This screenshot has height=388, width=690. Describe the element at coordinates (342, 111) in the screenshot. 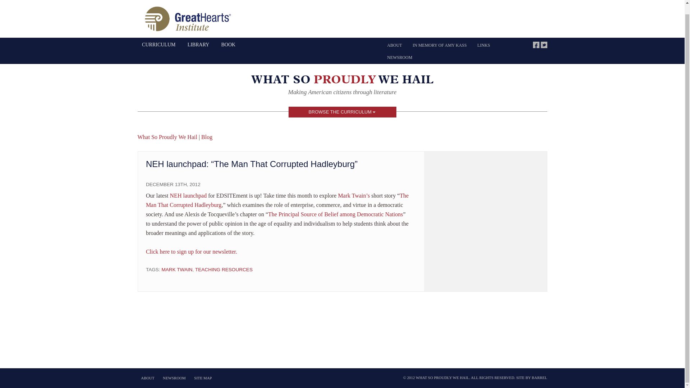

I see `BROWSE THE CURRICULUM` at that location.